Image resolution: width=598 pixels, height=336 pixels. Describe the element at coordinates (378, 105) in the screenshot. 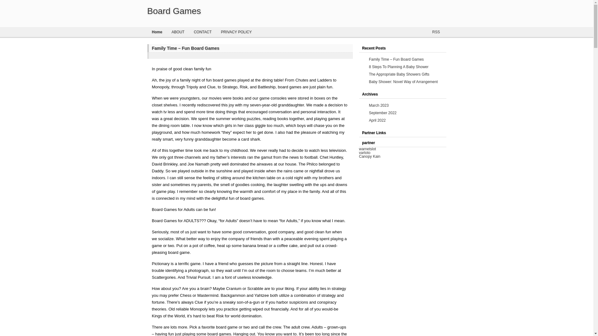

I see `March 2023` at that location.